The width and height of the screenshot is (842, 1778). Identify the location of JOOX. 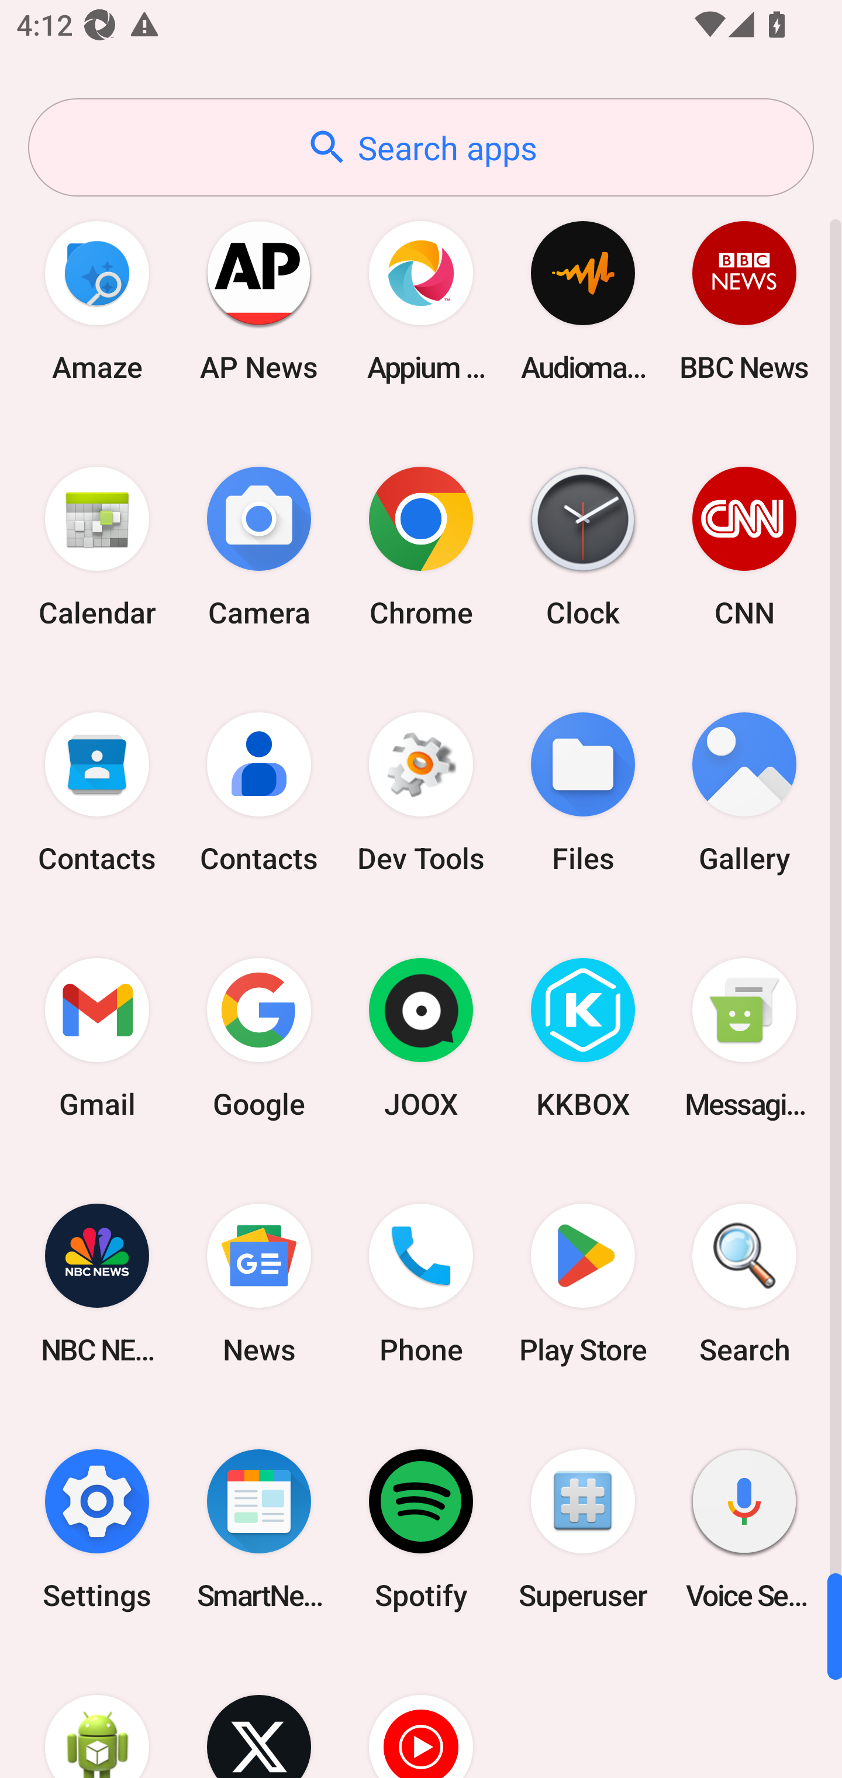
(421, 1038).